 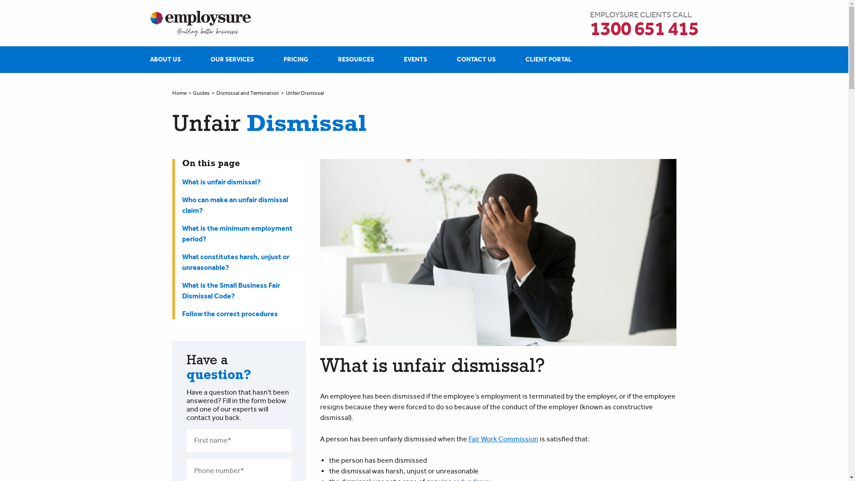 What do you see at coordinates (296, 60) in the screenshot?
I see `PRICING` at bounding box center [296, 60].